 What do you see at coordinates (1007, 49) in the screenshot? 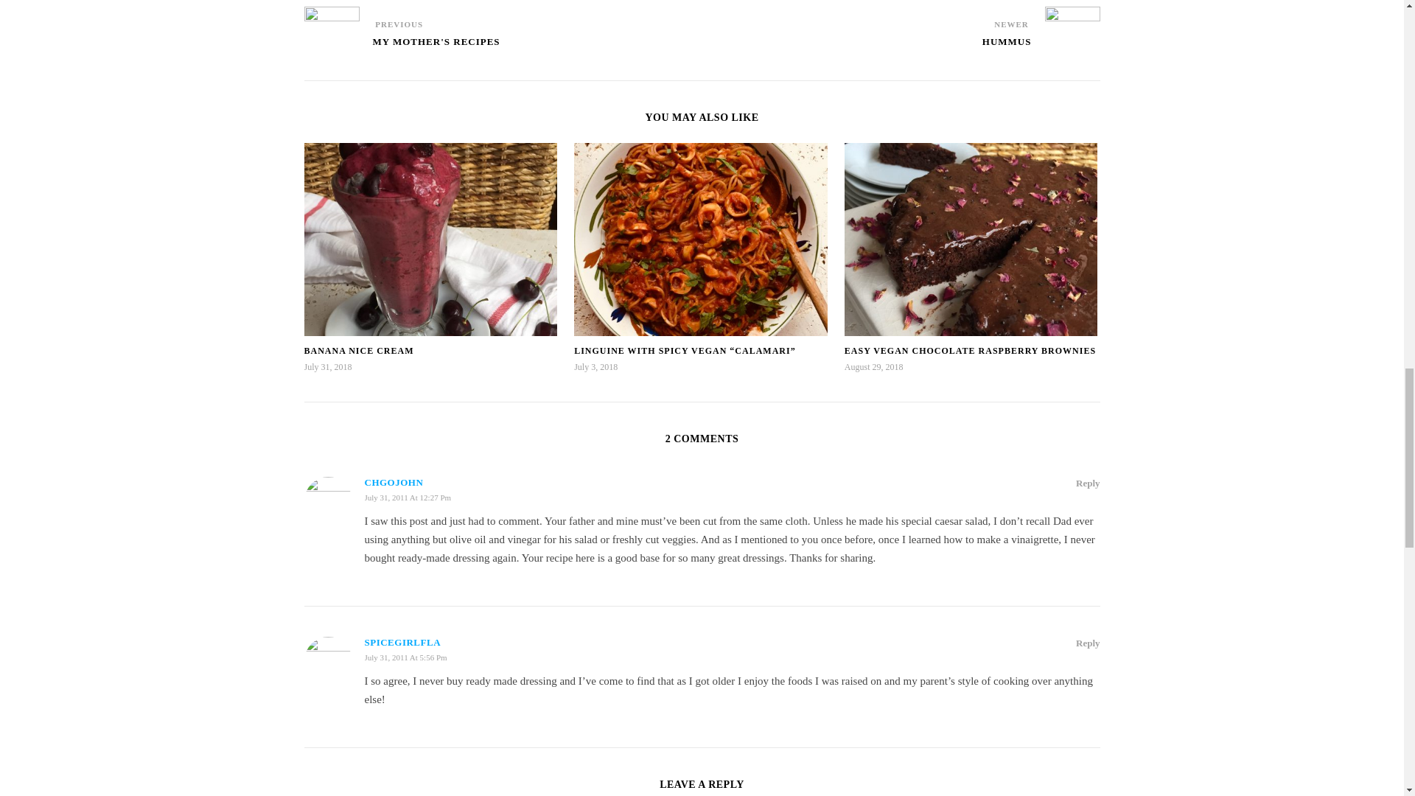
I see `Hummus` at bounding box center [1007, 49].